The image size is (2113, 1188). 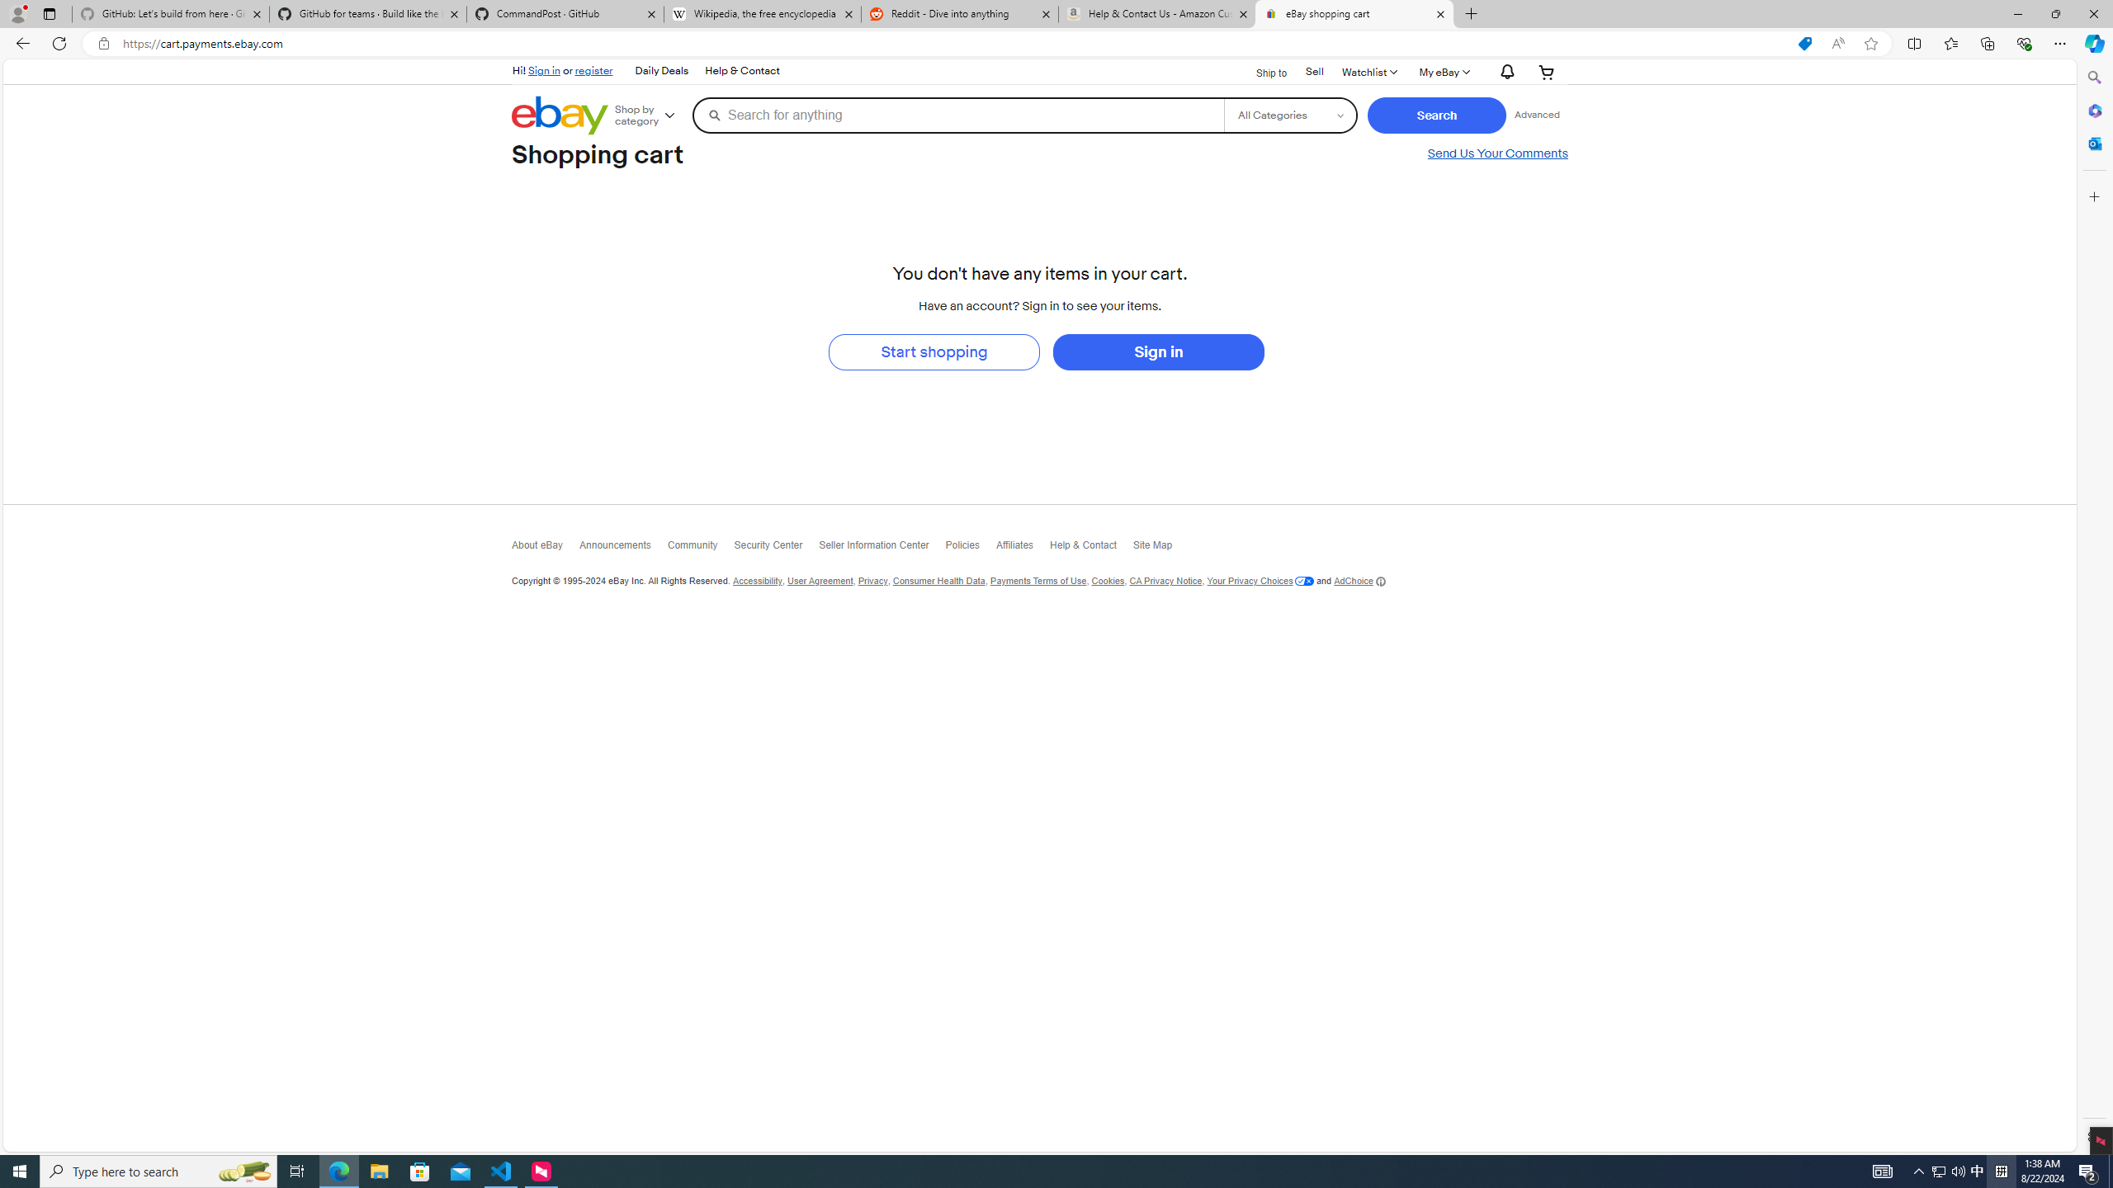 What do you see at coordinates (1160, 548) in the screenshot?
I see `Site Map` at bounding box center [1160, 548].